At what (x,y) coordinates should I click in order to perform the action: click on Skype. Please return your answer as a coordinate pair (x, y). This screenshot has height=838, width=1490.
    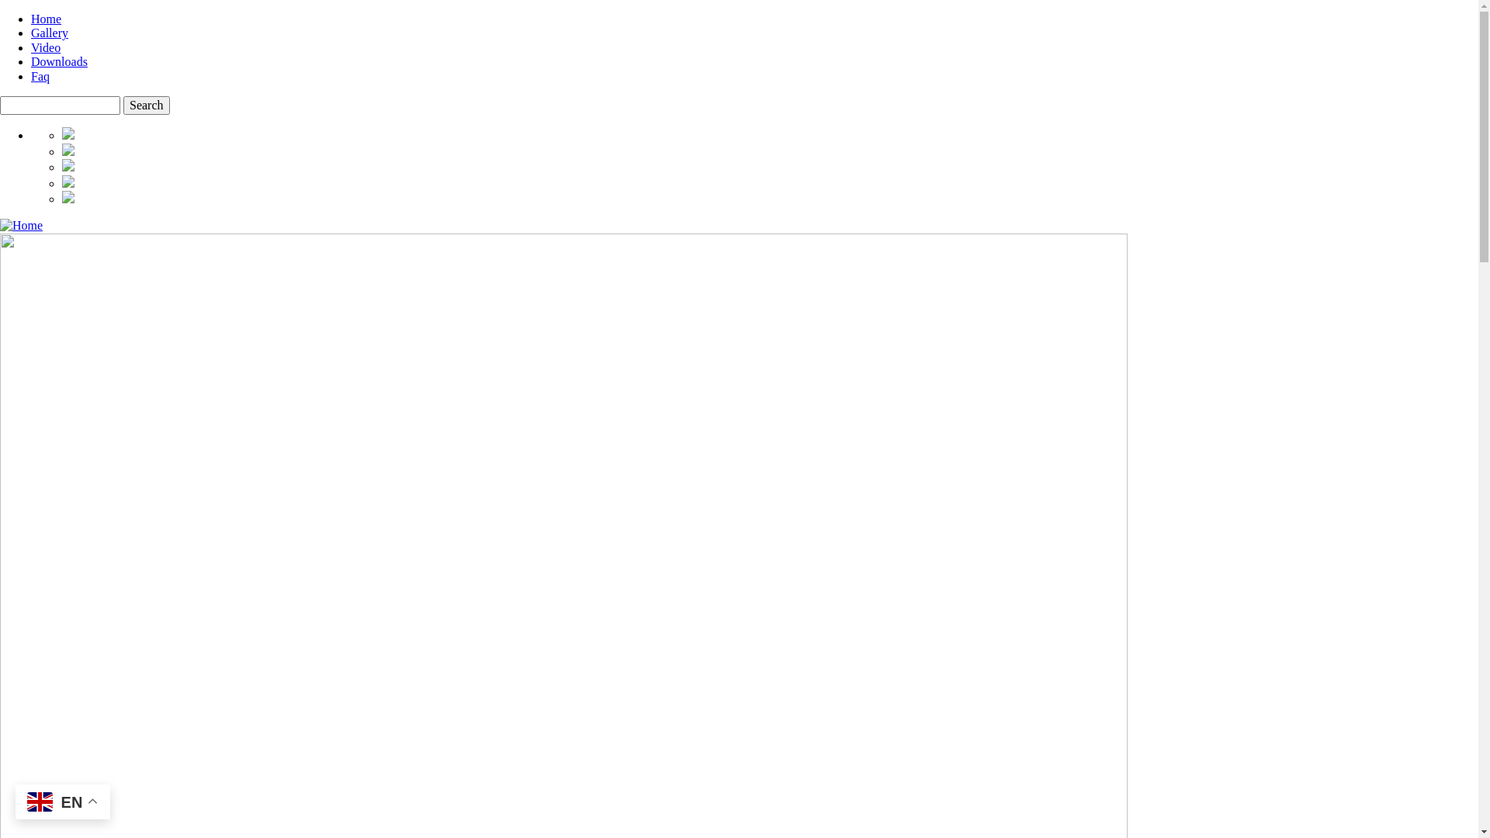
    Looking at the image, I should click on (68, 168).